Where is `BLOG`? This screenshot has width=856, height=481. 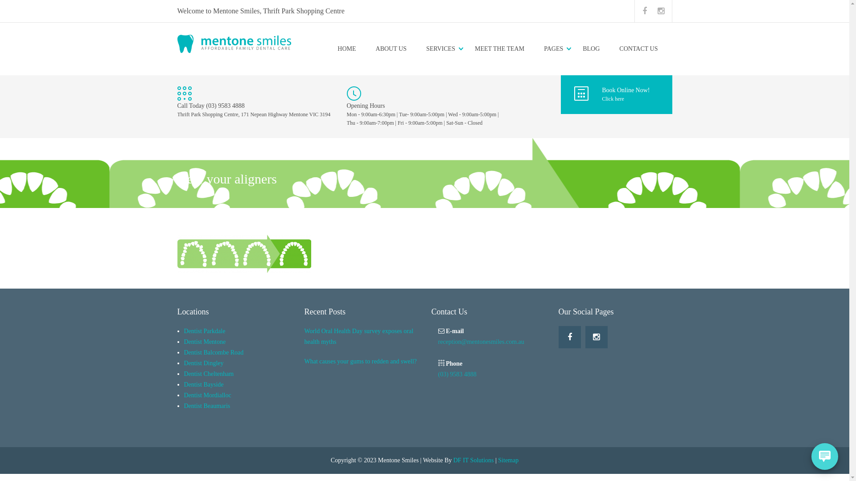 BLOG is located at coordinates (591, 49).